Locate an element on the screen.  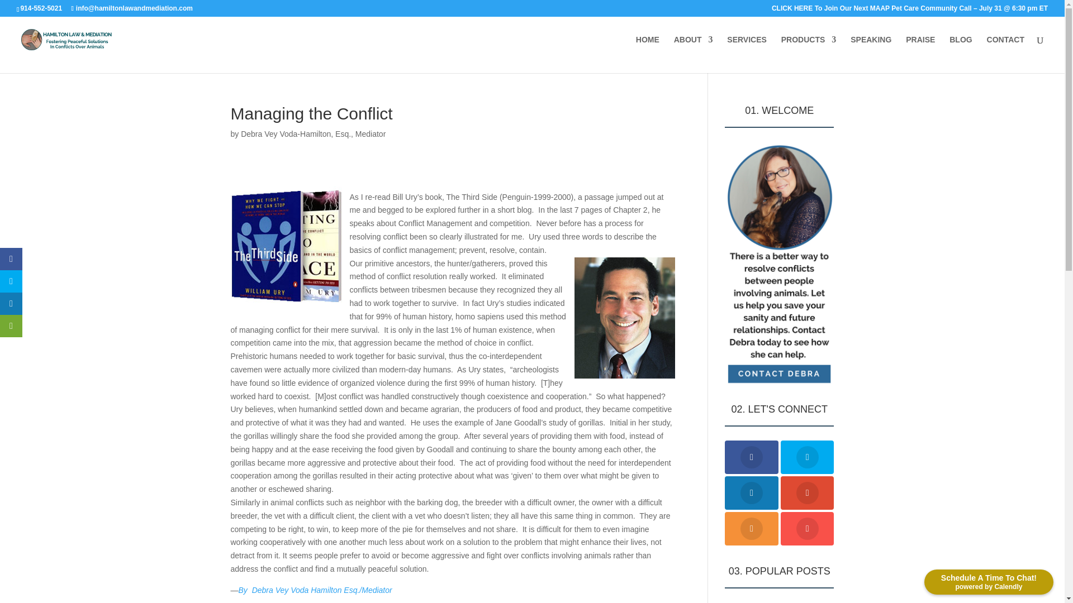
HOME is located at coordinates (648, 49).